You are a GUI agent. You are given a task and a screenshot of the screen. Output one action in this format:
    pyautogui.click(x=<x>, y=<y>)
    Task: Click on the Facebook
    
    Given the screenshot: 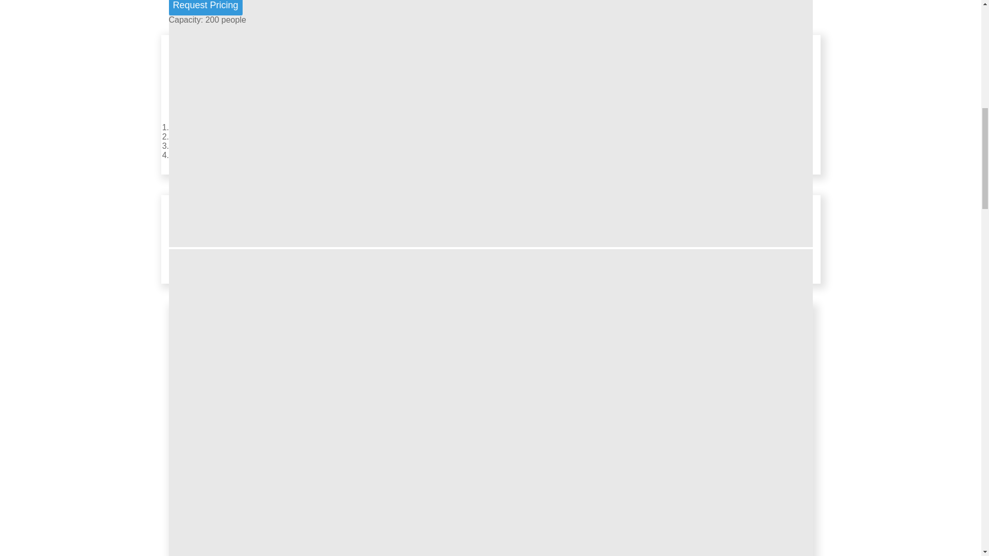 What is the action you would take?
    pyautogui.click(x=189, y=137)
    